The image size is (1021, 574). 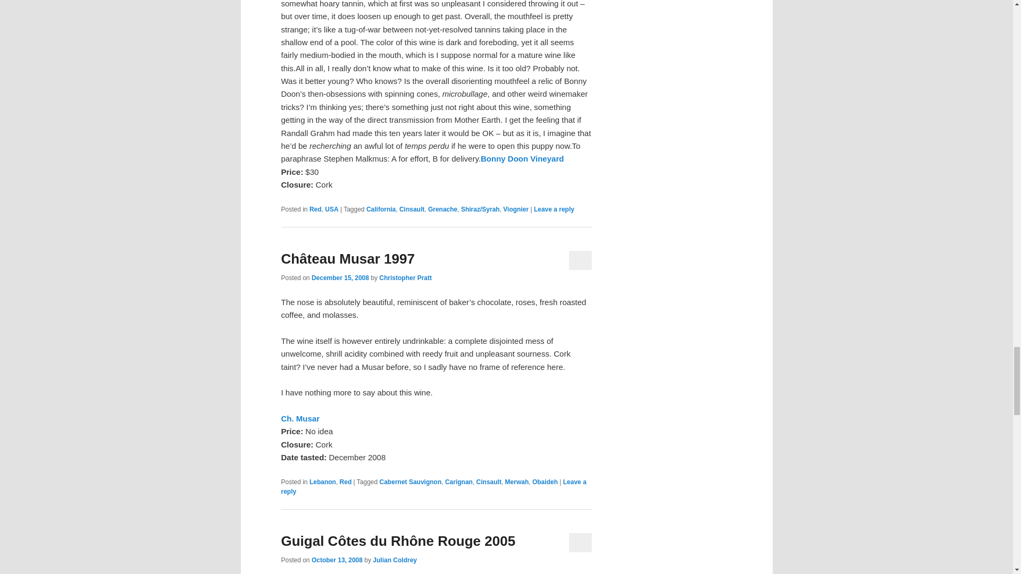 What do you see at coordinates (337, 560) in the screenshot?
I see `2:21 am` at bounding box center [337, 560].